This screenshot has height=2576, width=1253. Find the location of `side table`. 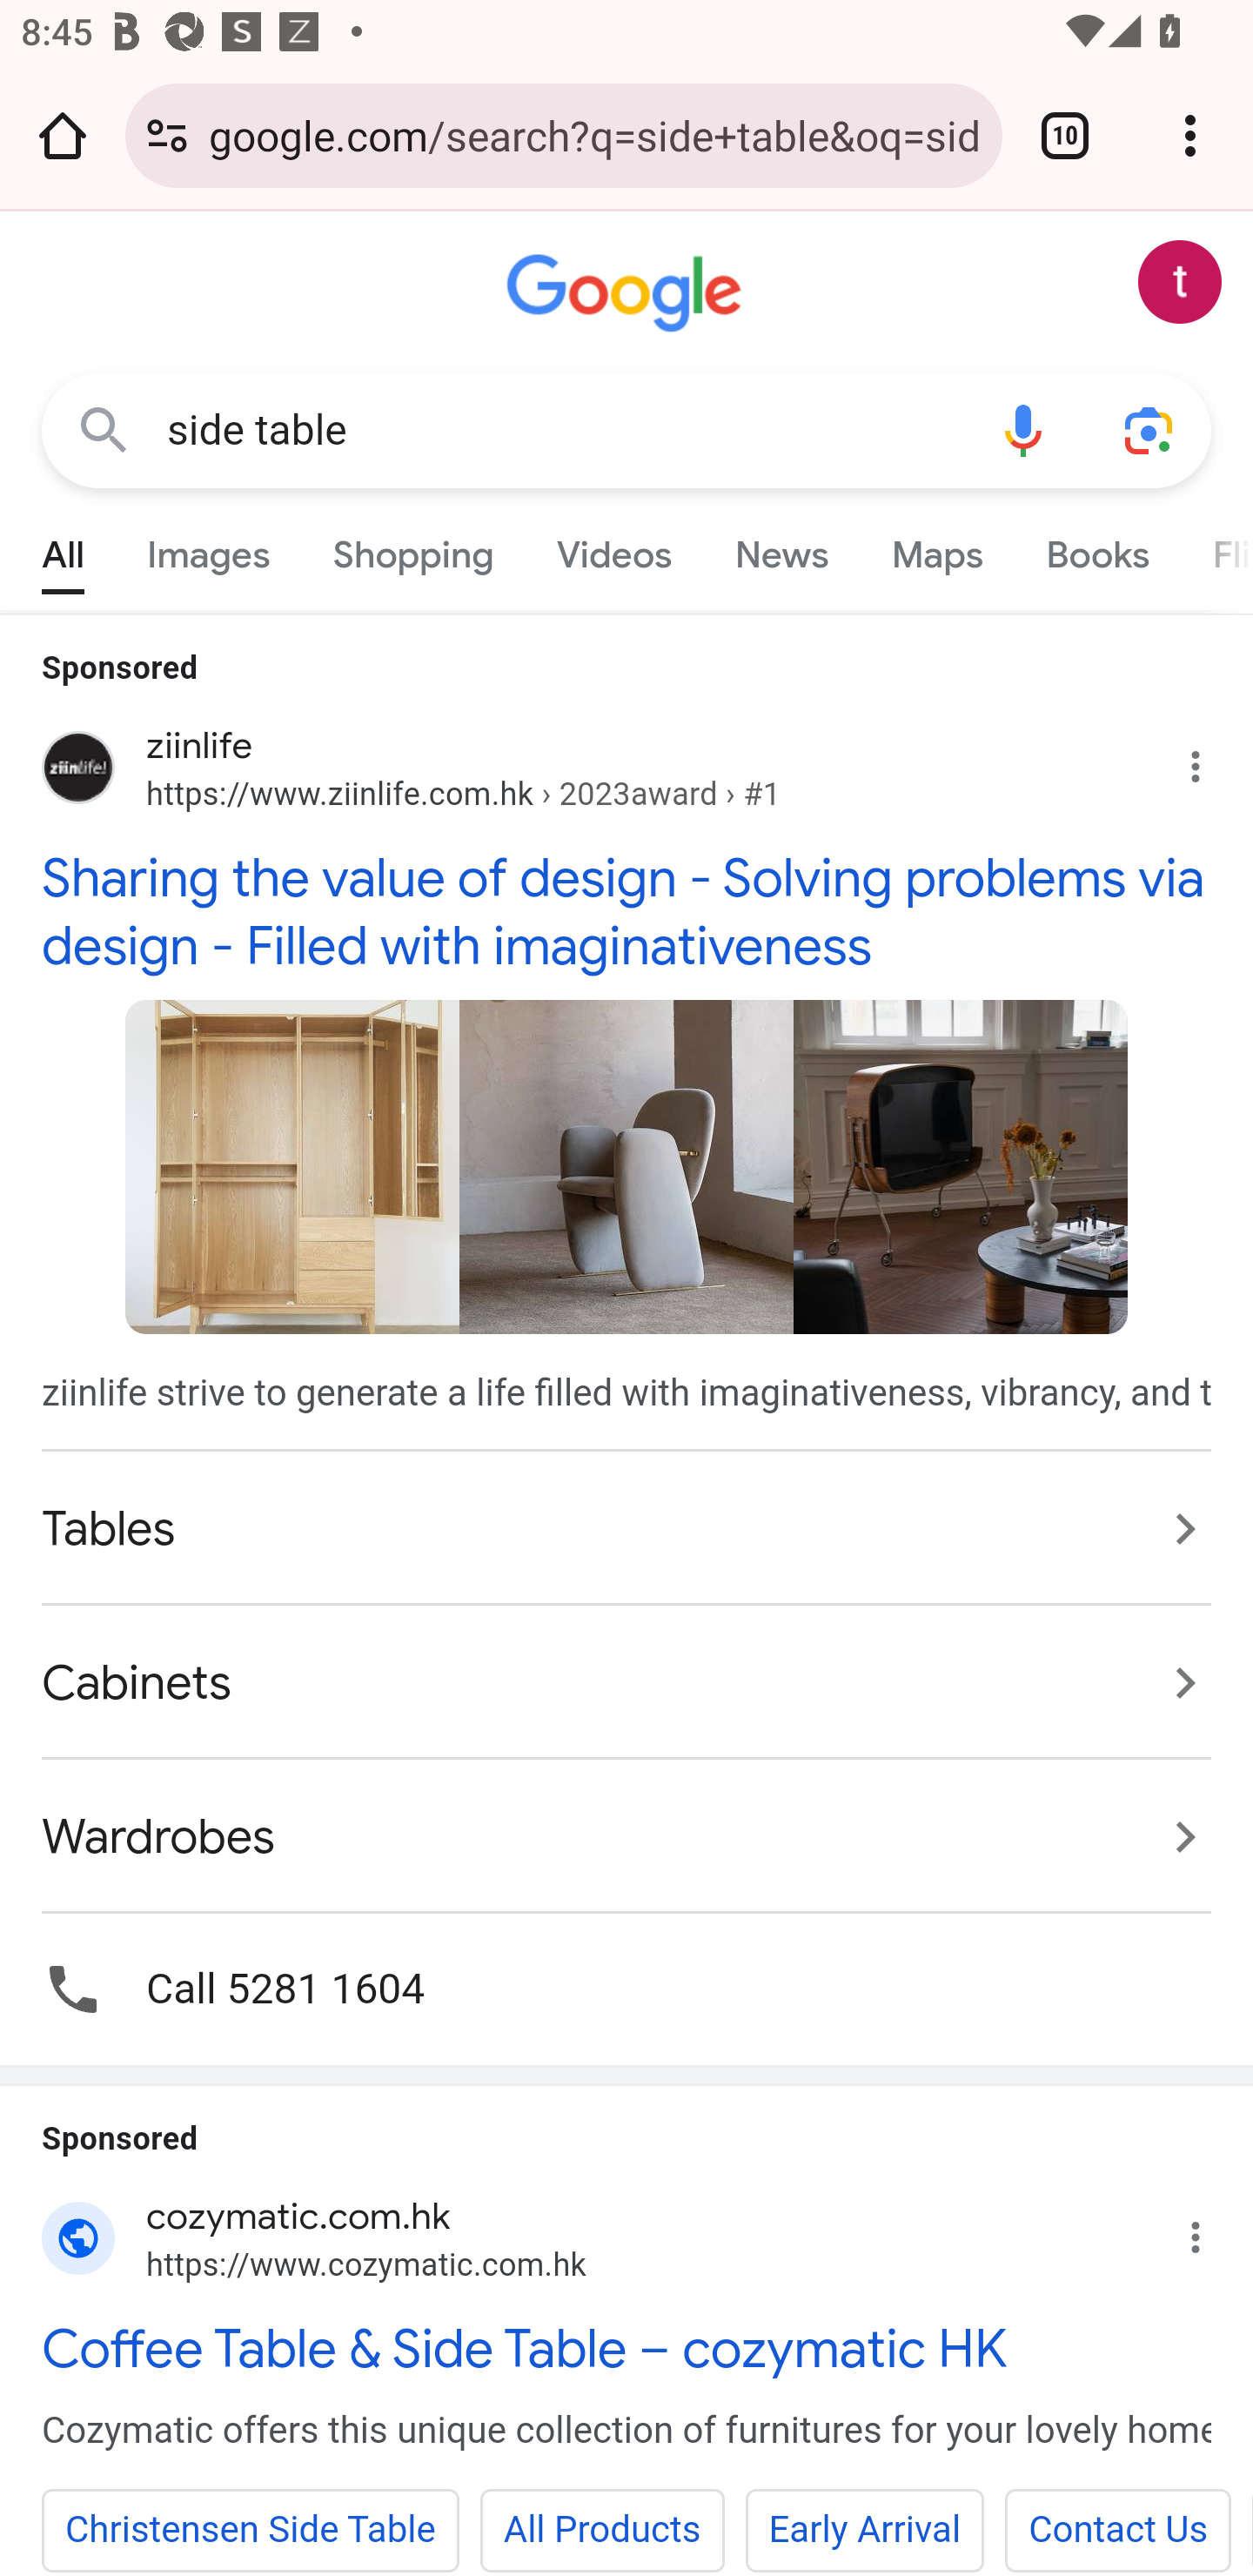

side table is located at coordinates (564, 430).